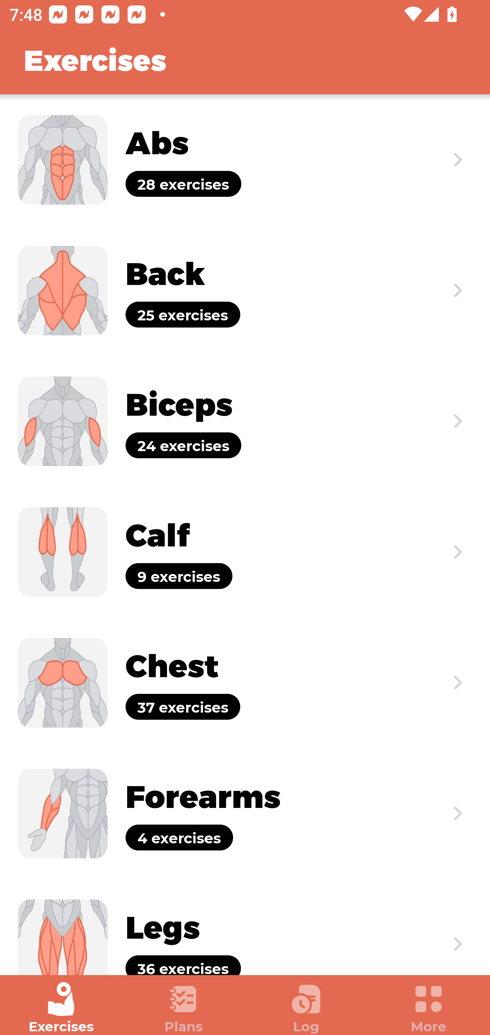 This screenshot has height=1035, width=490. What do you see at coordinates (245, 927) in the screenshot?
I see `Exercise Legs 36 exercises` at bounding box center [245, 927].